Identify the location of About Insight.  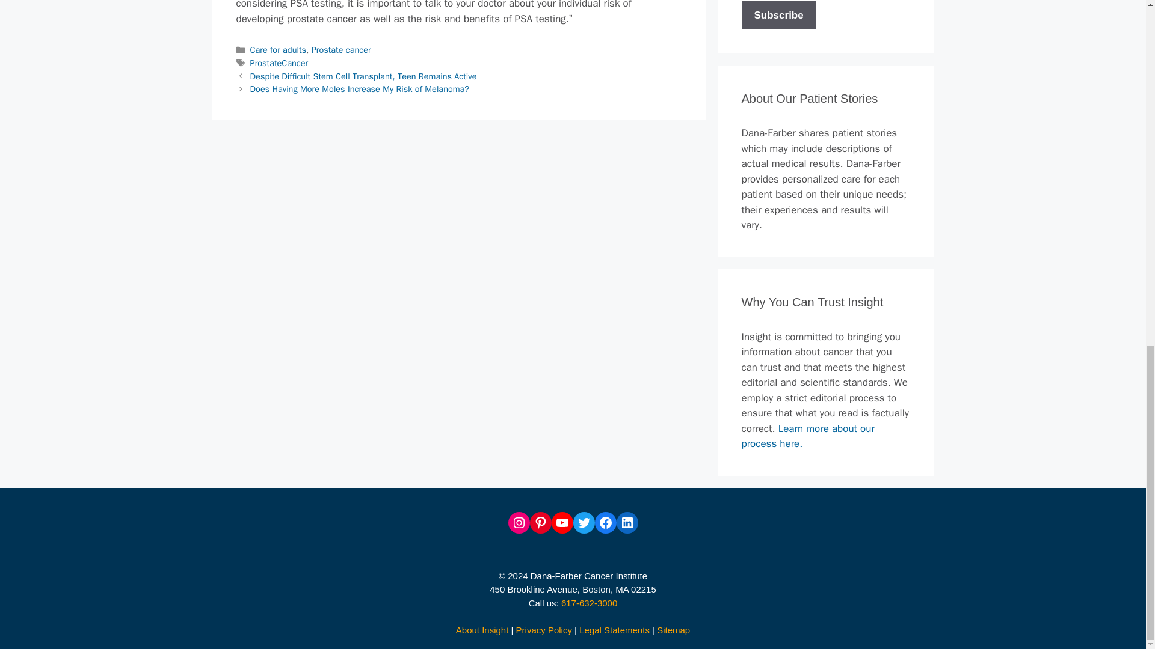
(482, 629).